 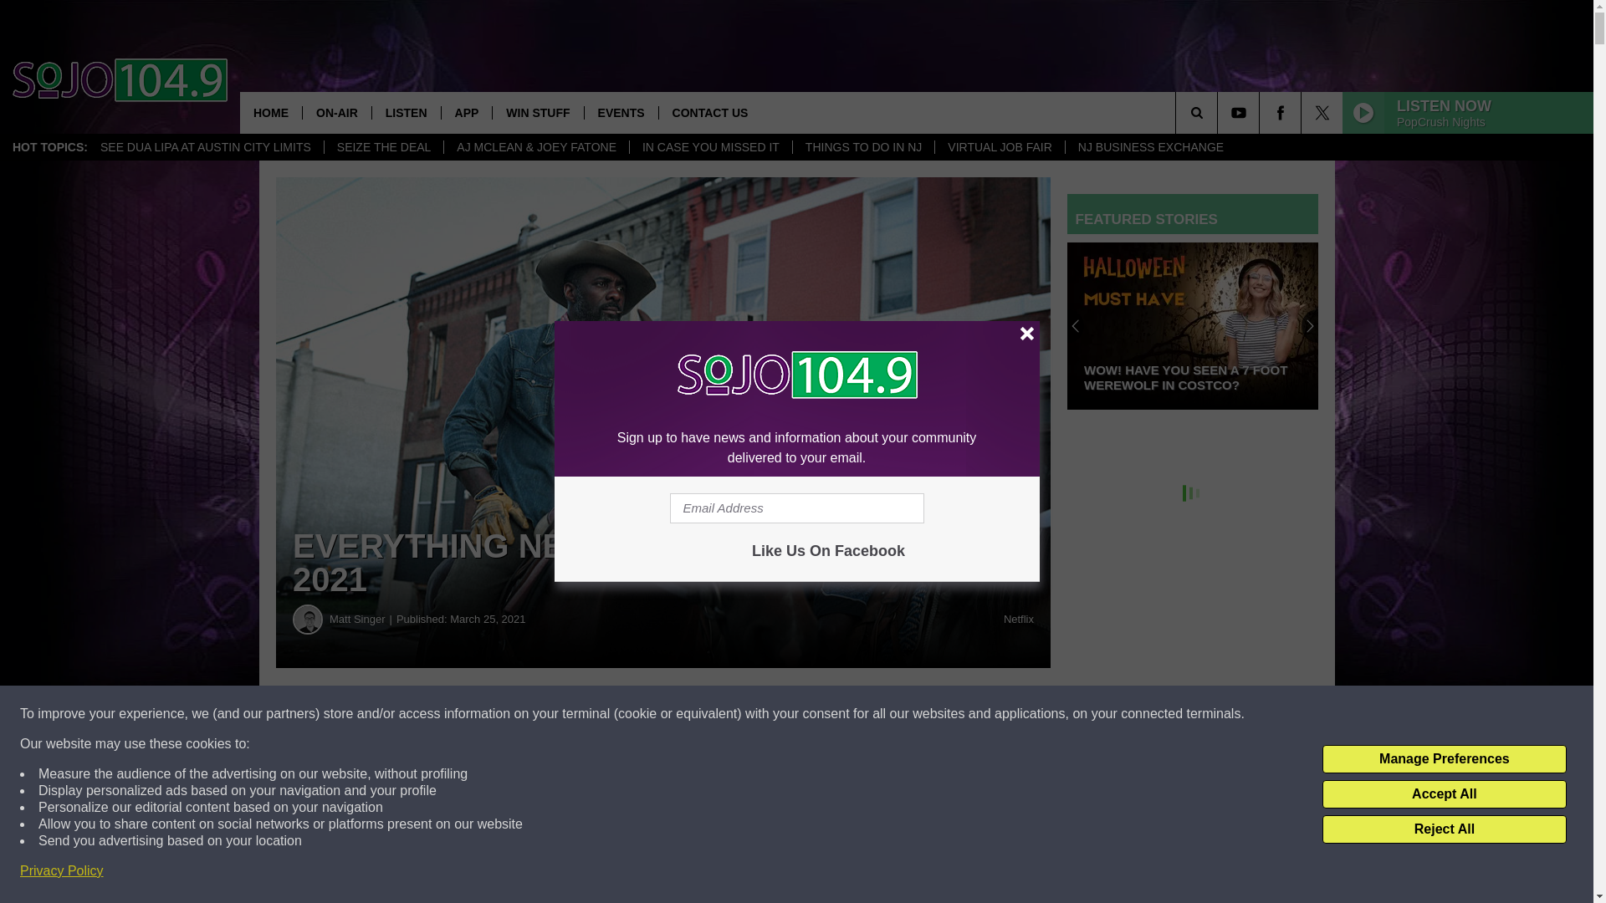 I want to click on IN CASE YOU MISSED IT, so click(x=710, y=147).